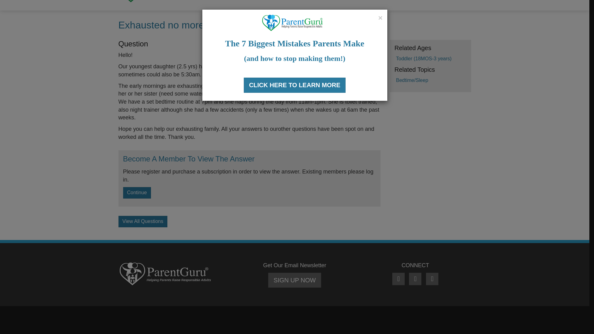 The width and height of the screenshot is (594, 334). I want to click on Facebook, so click(399, 279).